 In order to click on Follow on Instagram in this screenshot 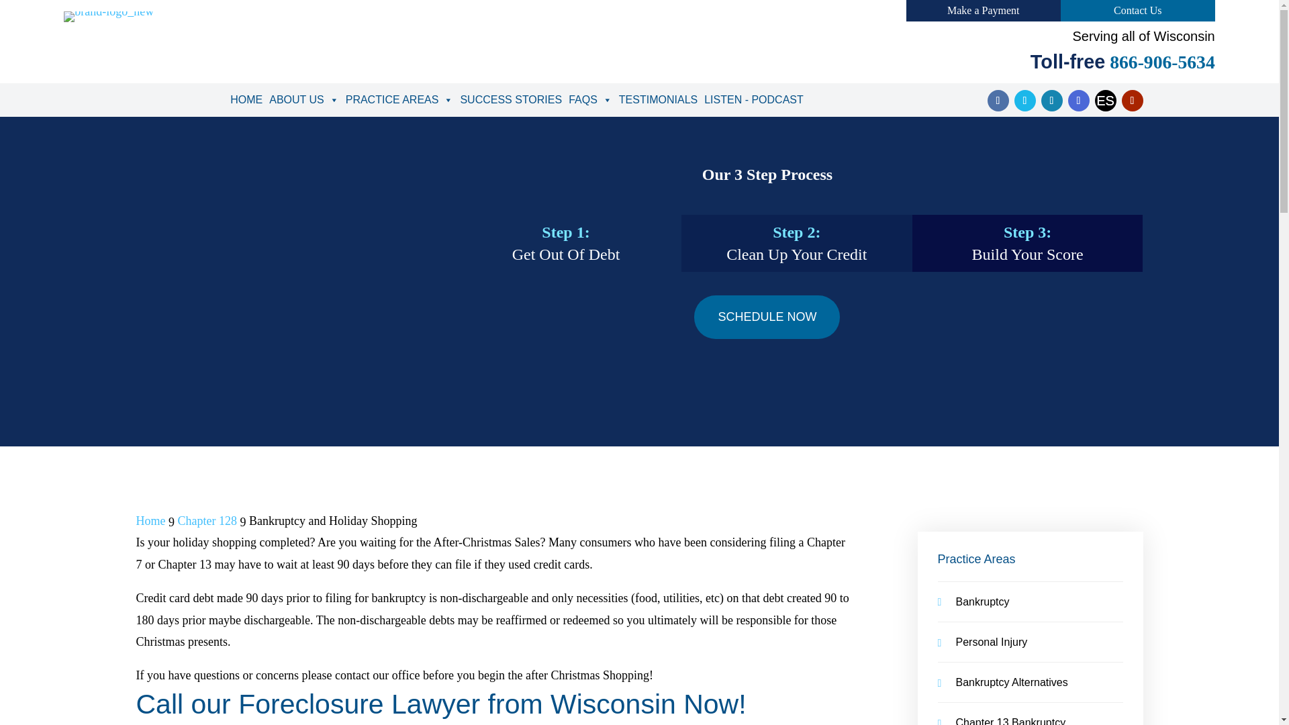, I will do `click(1078, 101)`.